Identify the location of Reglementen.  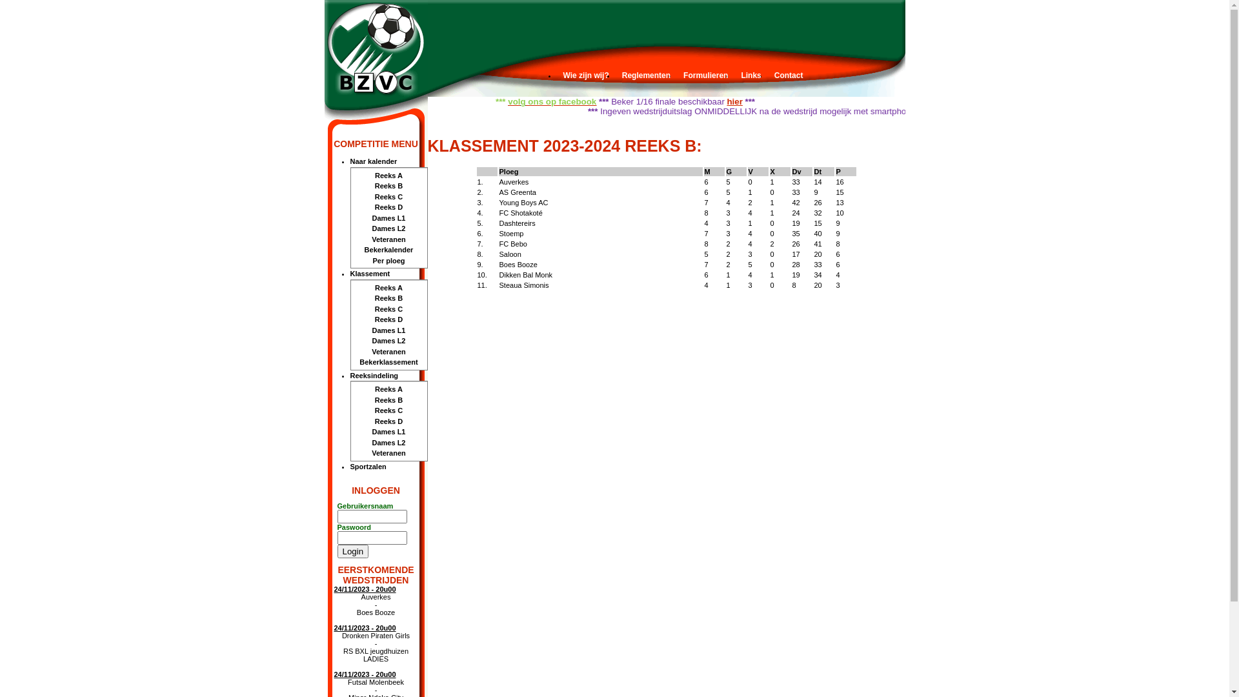
(647, 76).